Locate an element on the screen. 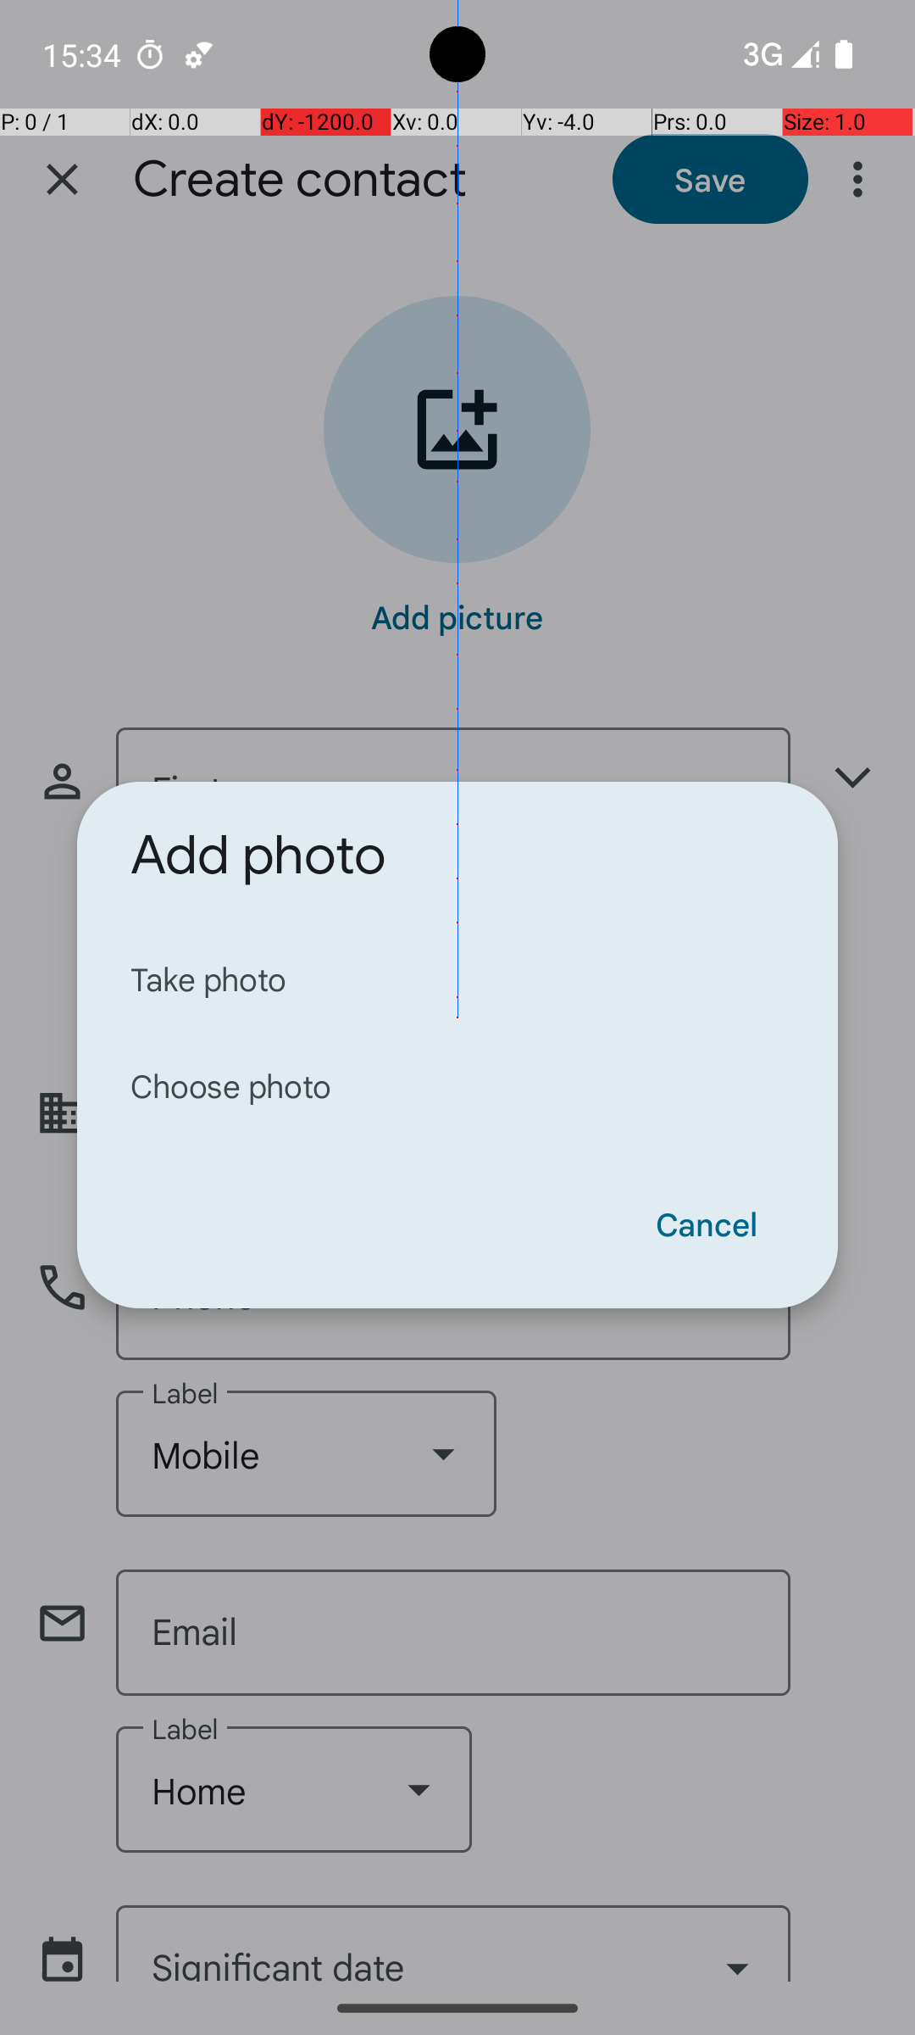  Add photo is located at coordinates (258, 856).